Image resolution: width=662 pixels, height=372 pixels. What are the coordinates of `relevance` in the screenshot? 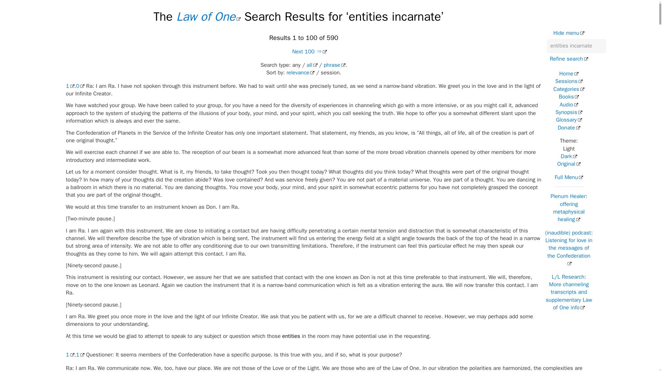 It's located at (301, 72).